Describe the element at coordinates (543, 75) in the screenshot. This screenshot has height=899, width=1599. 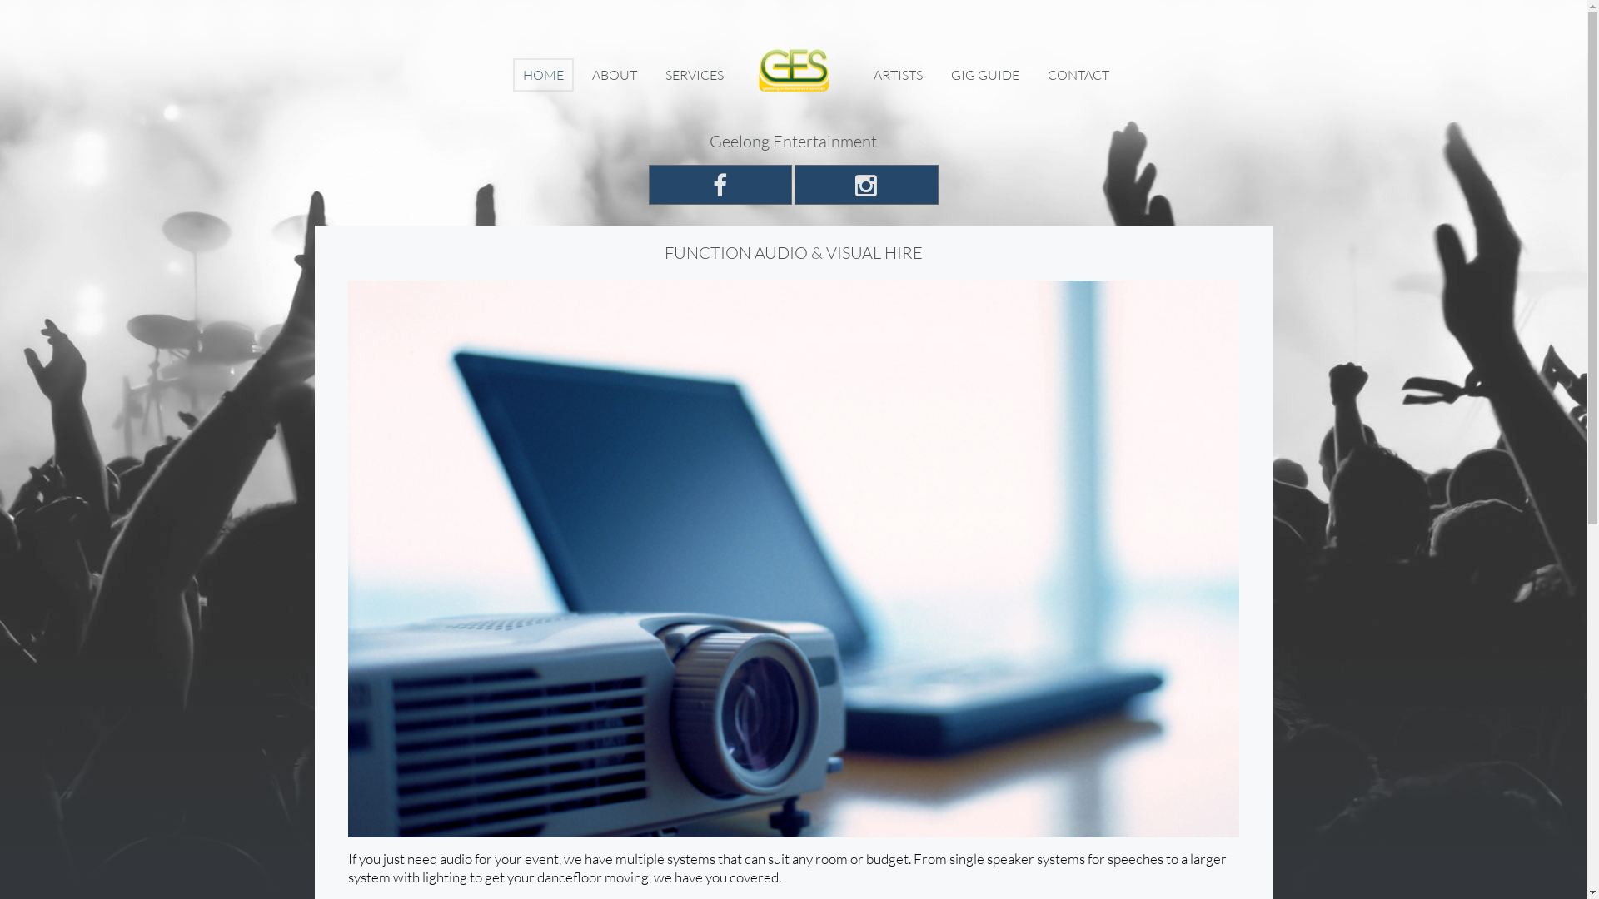
I see `HOME` at that location.